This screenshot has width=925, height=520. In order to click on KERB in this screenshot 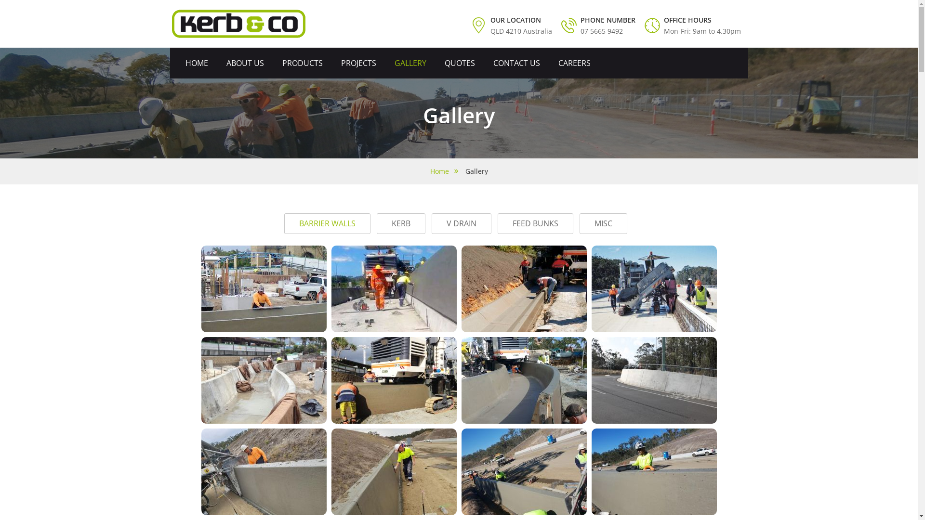, I will do `click(401, 223)`.